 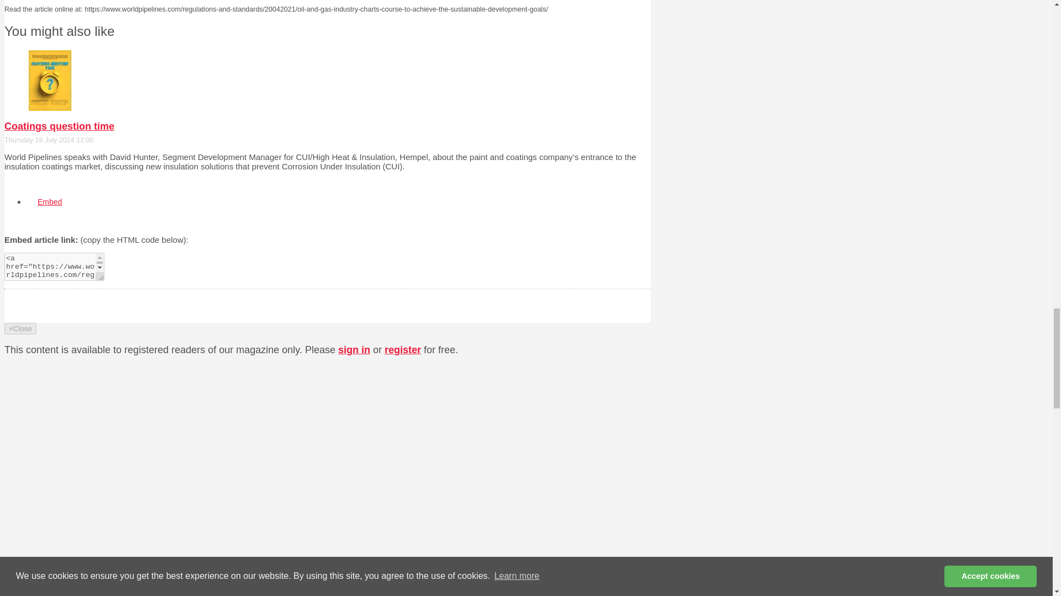 I want to click on sign in, so click(x=354, y=350).